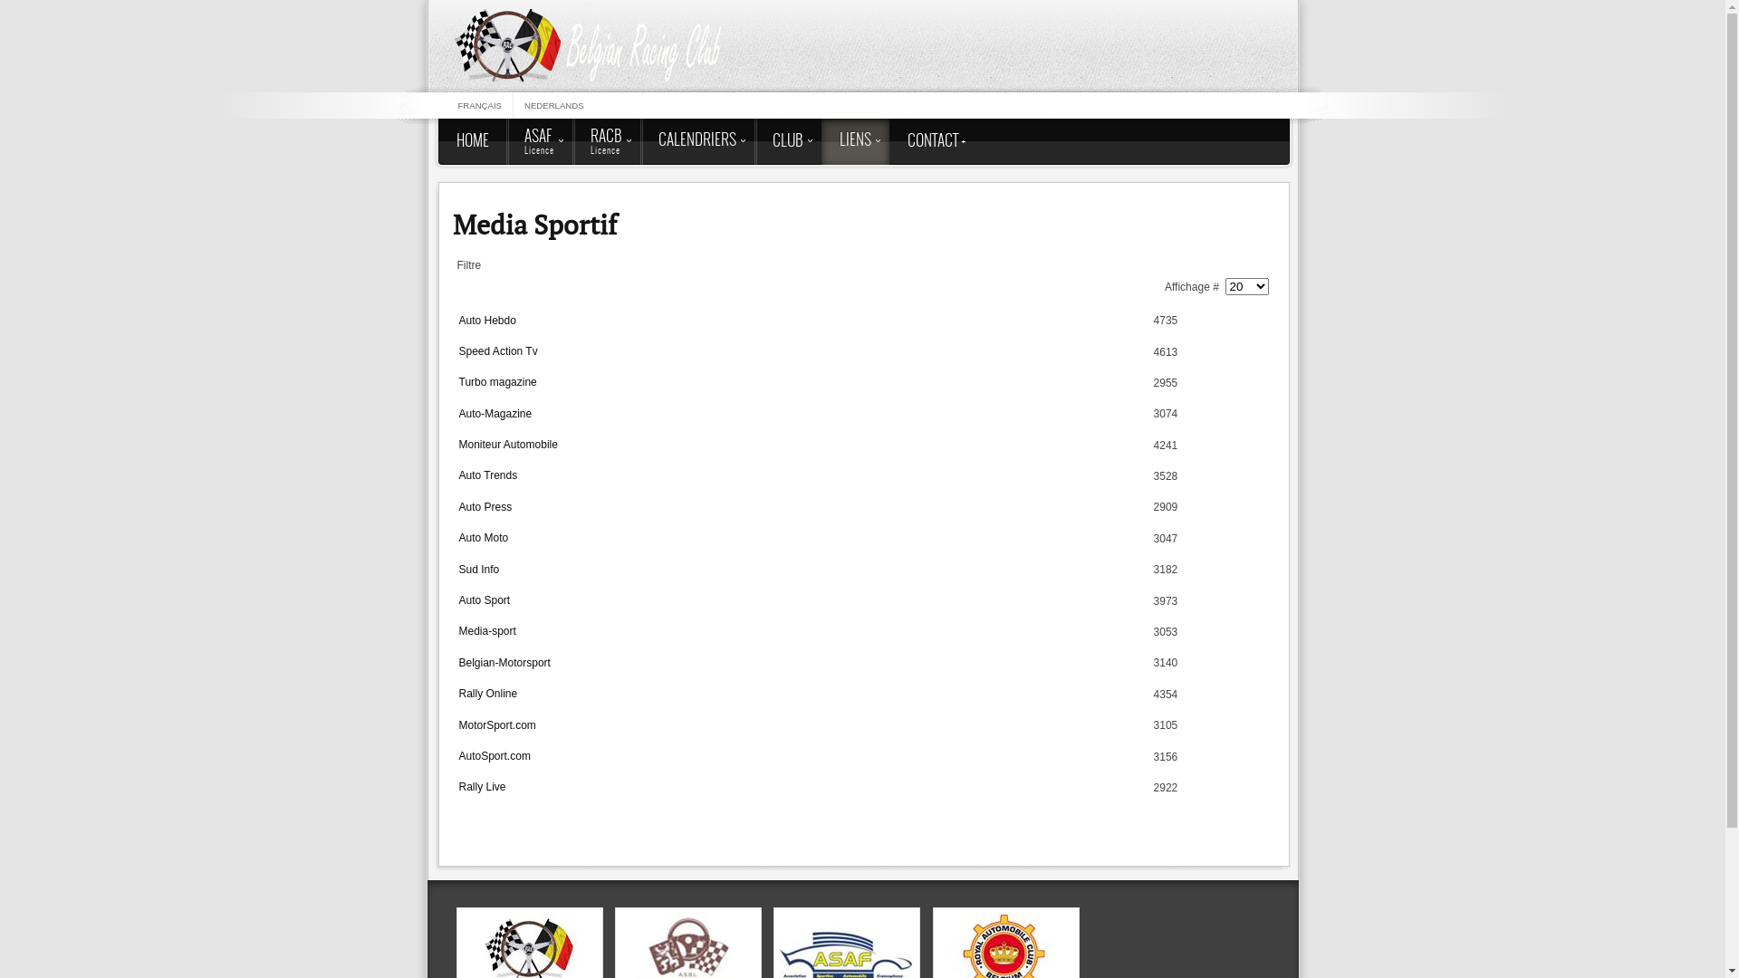 The height and width of the screenshot is (978, 1739). What do you see at coordinates (507, 445) in the screenshot?
I see `Moniteur Automobile` at bounding box center [507, 445].